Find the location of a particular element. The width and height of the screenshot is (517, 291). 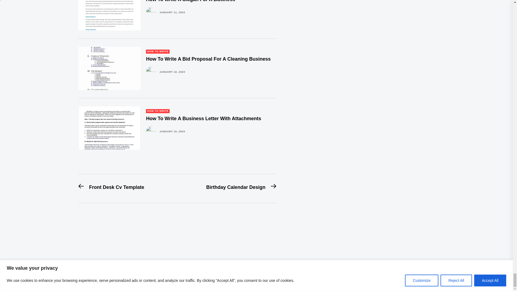

Themeinwp is located at coordinates (88, 277).